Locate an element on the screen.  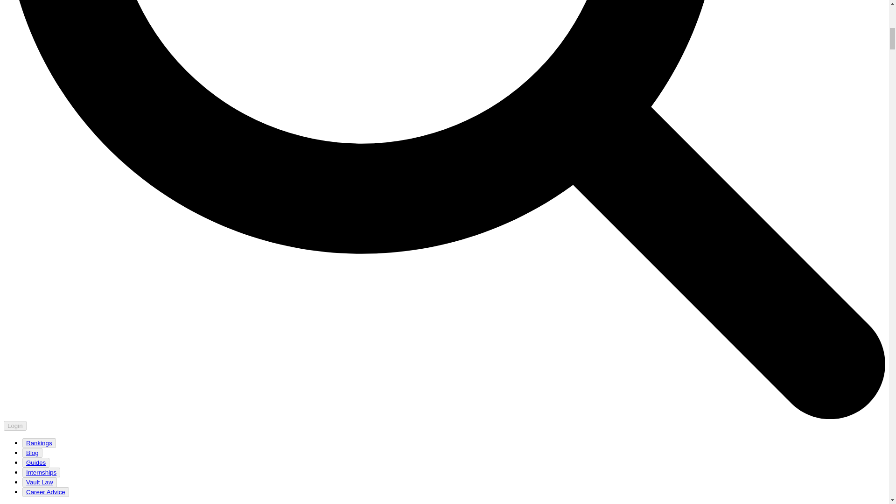
Login is located at coordinates (15, 425).